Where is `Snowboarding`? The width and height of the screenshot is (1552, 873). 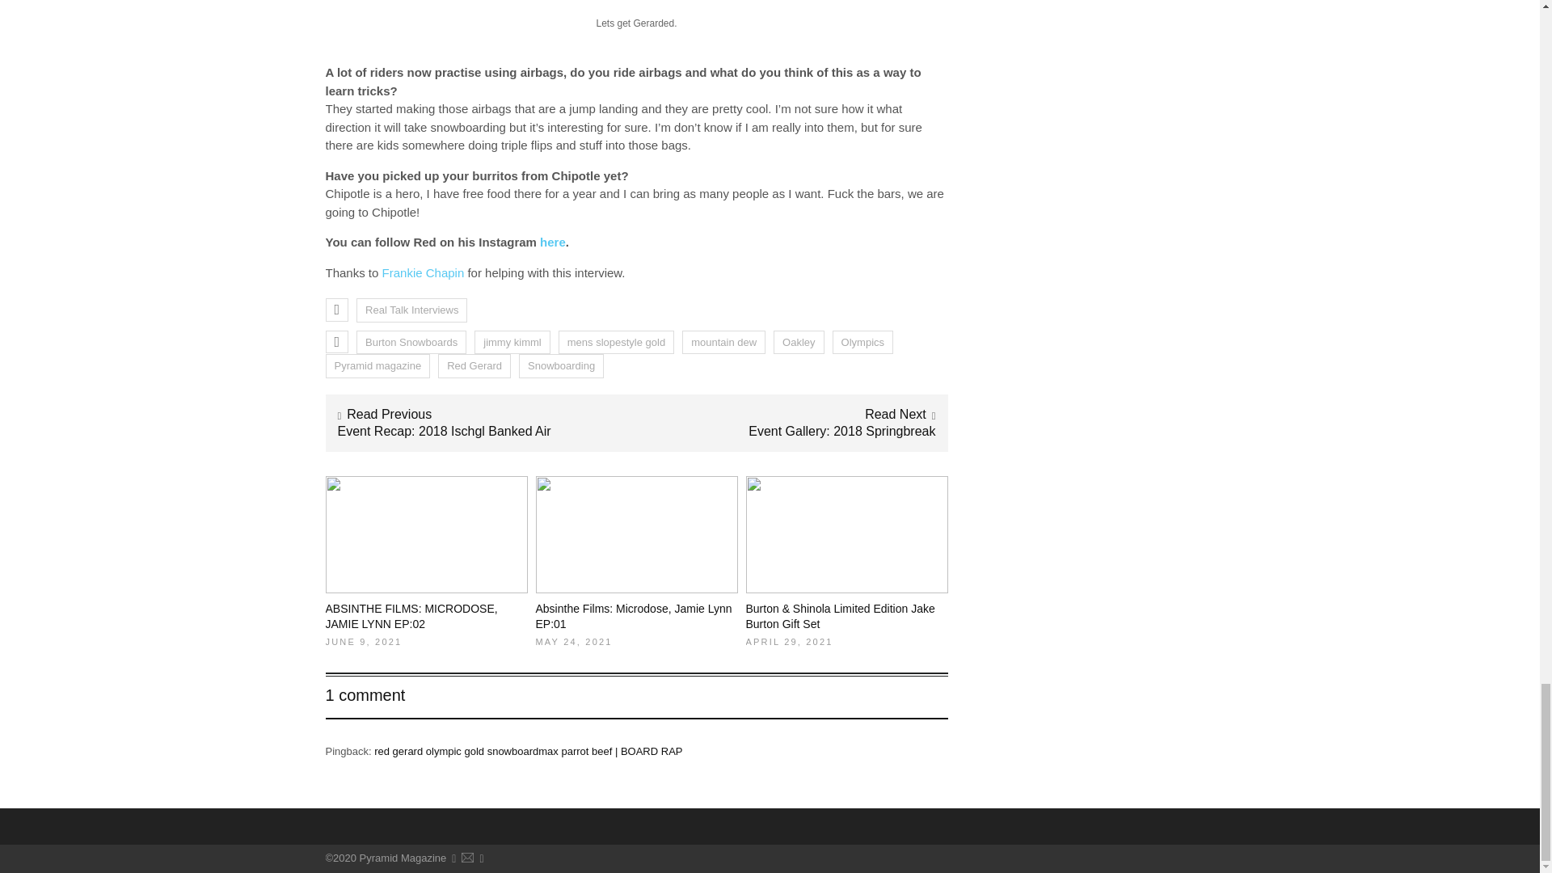 Snowboarding is located at coordinates (561, 365).